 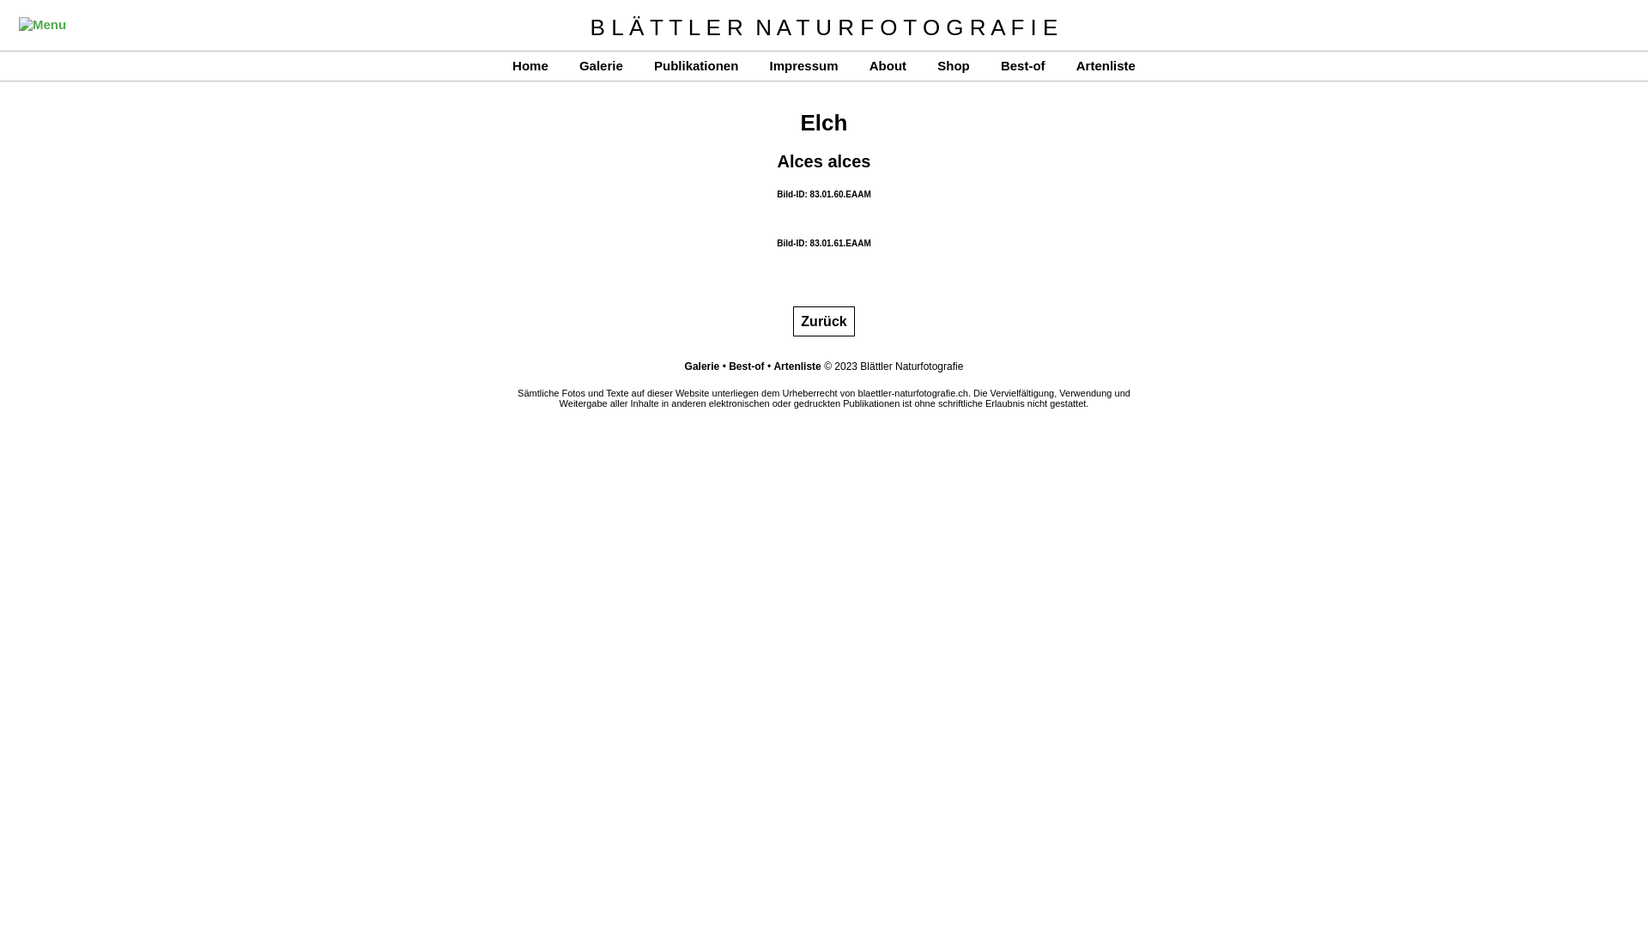 I want to click on Artenliste, so click(x=797, y=367).